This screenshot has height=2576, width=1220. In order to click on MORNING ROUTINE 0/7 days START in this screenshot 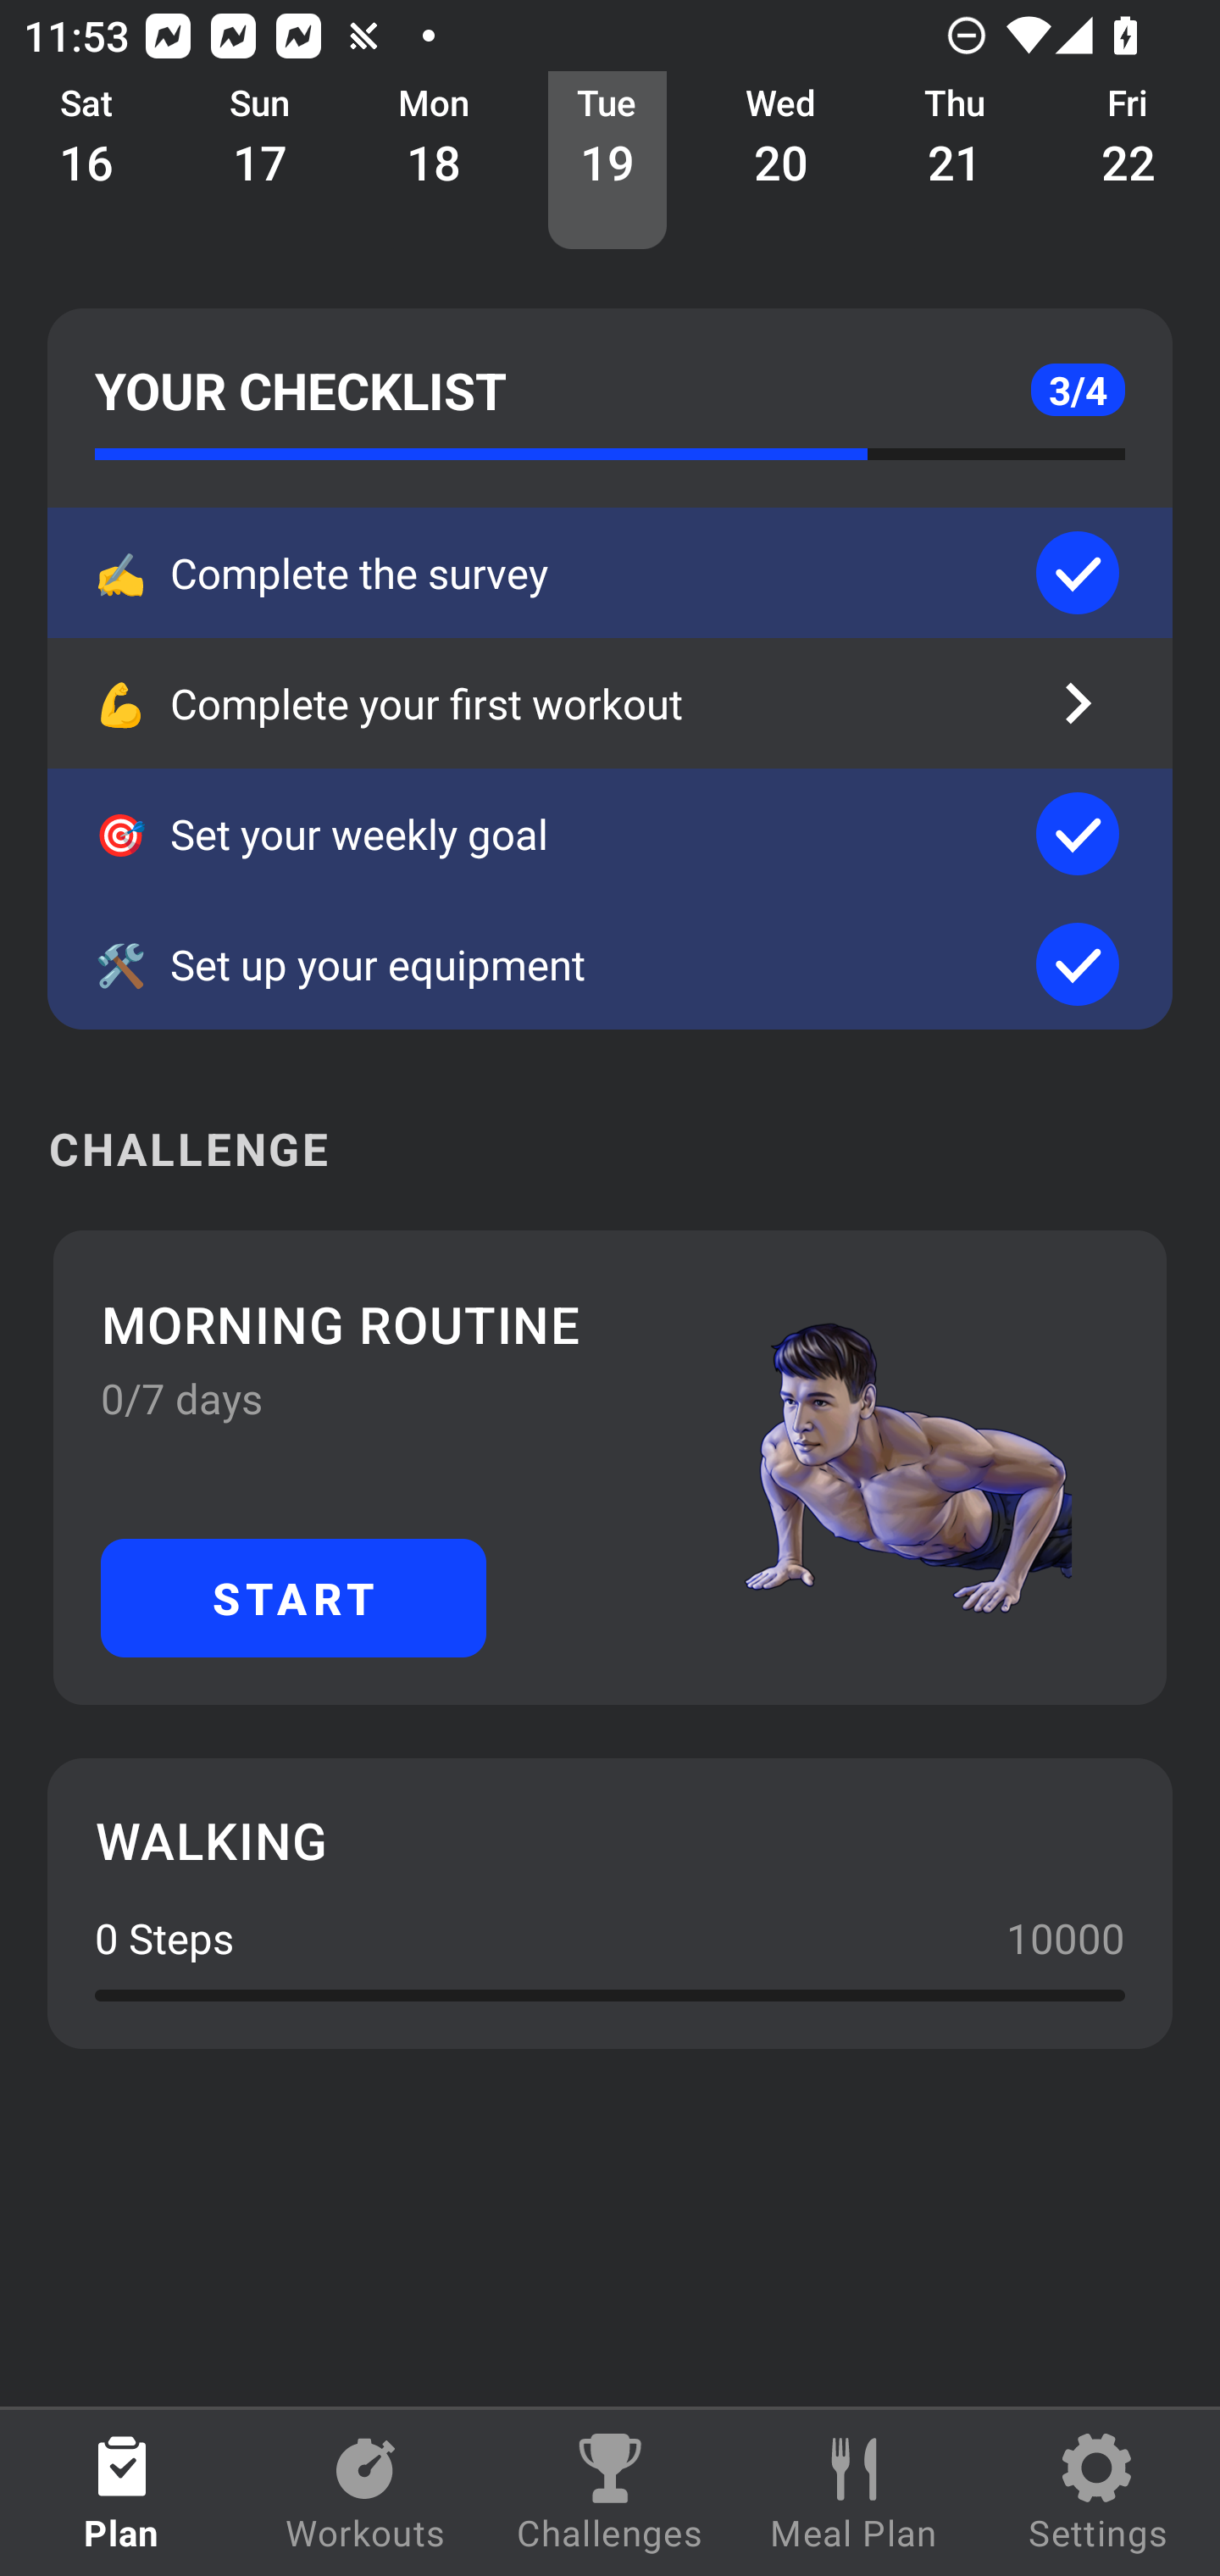, I will do `click(610, 1467)`.